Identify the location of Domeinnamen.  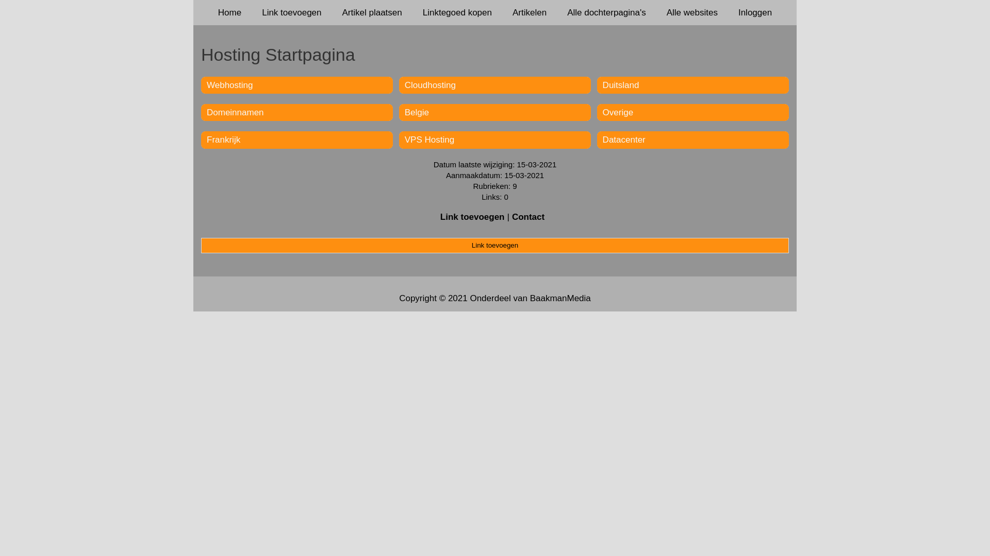
(235, 112).